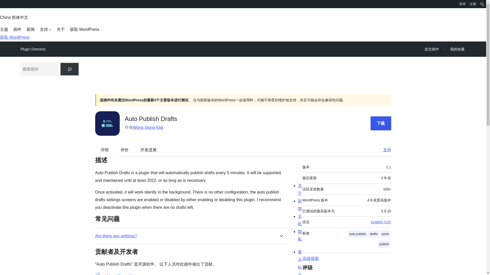 The image size is (490, 275). I want to click on WordPress.org, so click(4, 6).